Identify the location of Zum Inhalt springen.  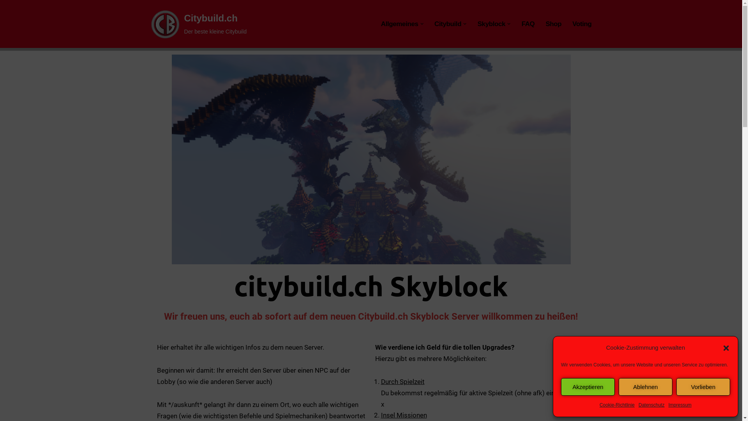
(6, 16).